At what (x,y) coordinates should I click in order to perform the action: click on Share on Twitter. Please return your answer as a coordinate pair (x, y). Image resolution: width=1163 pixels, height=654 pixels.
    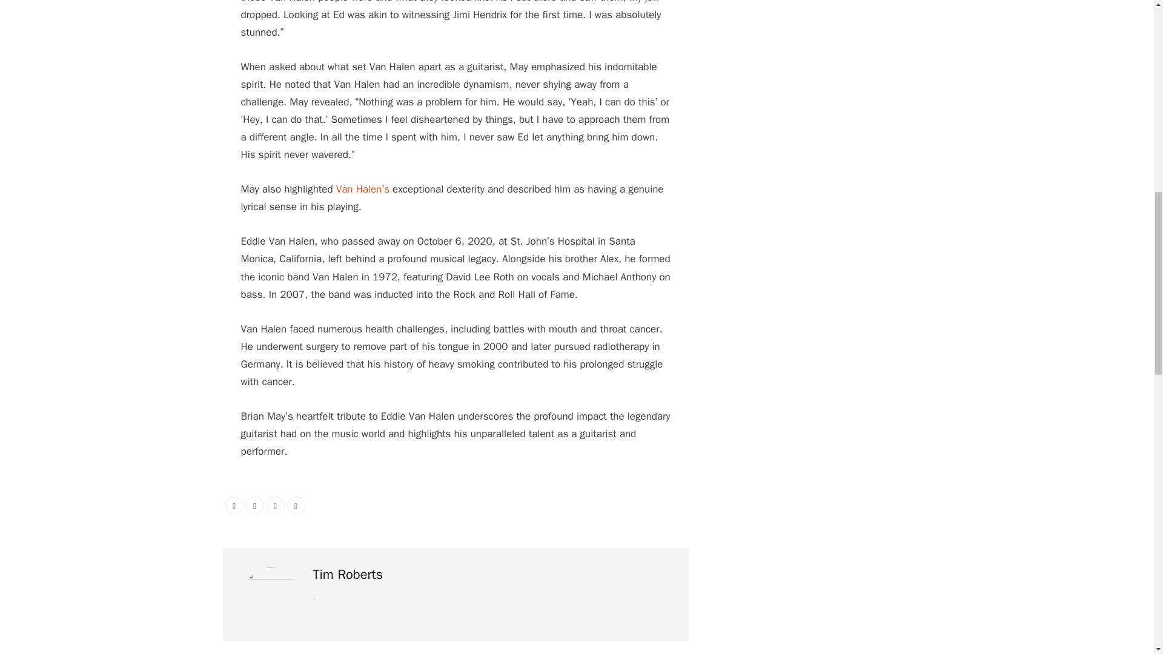
    Looking at the image, I should click on (254, 505).